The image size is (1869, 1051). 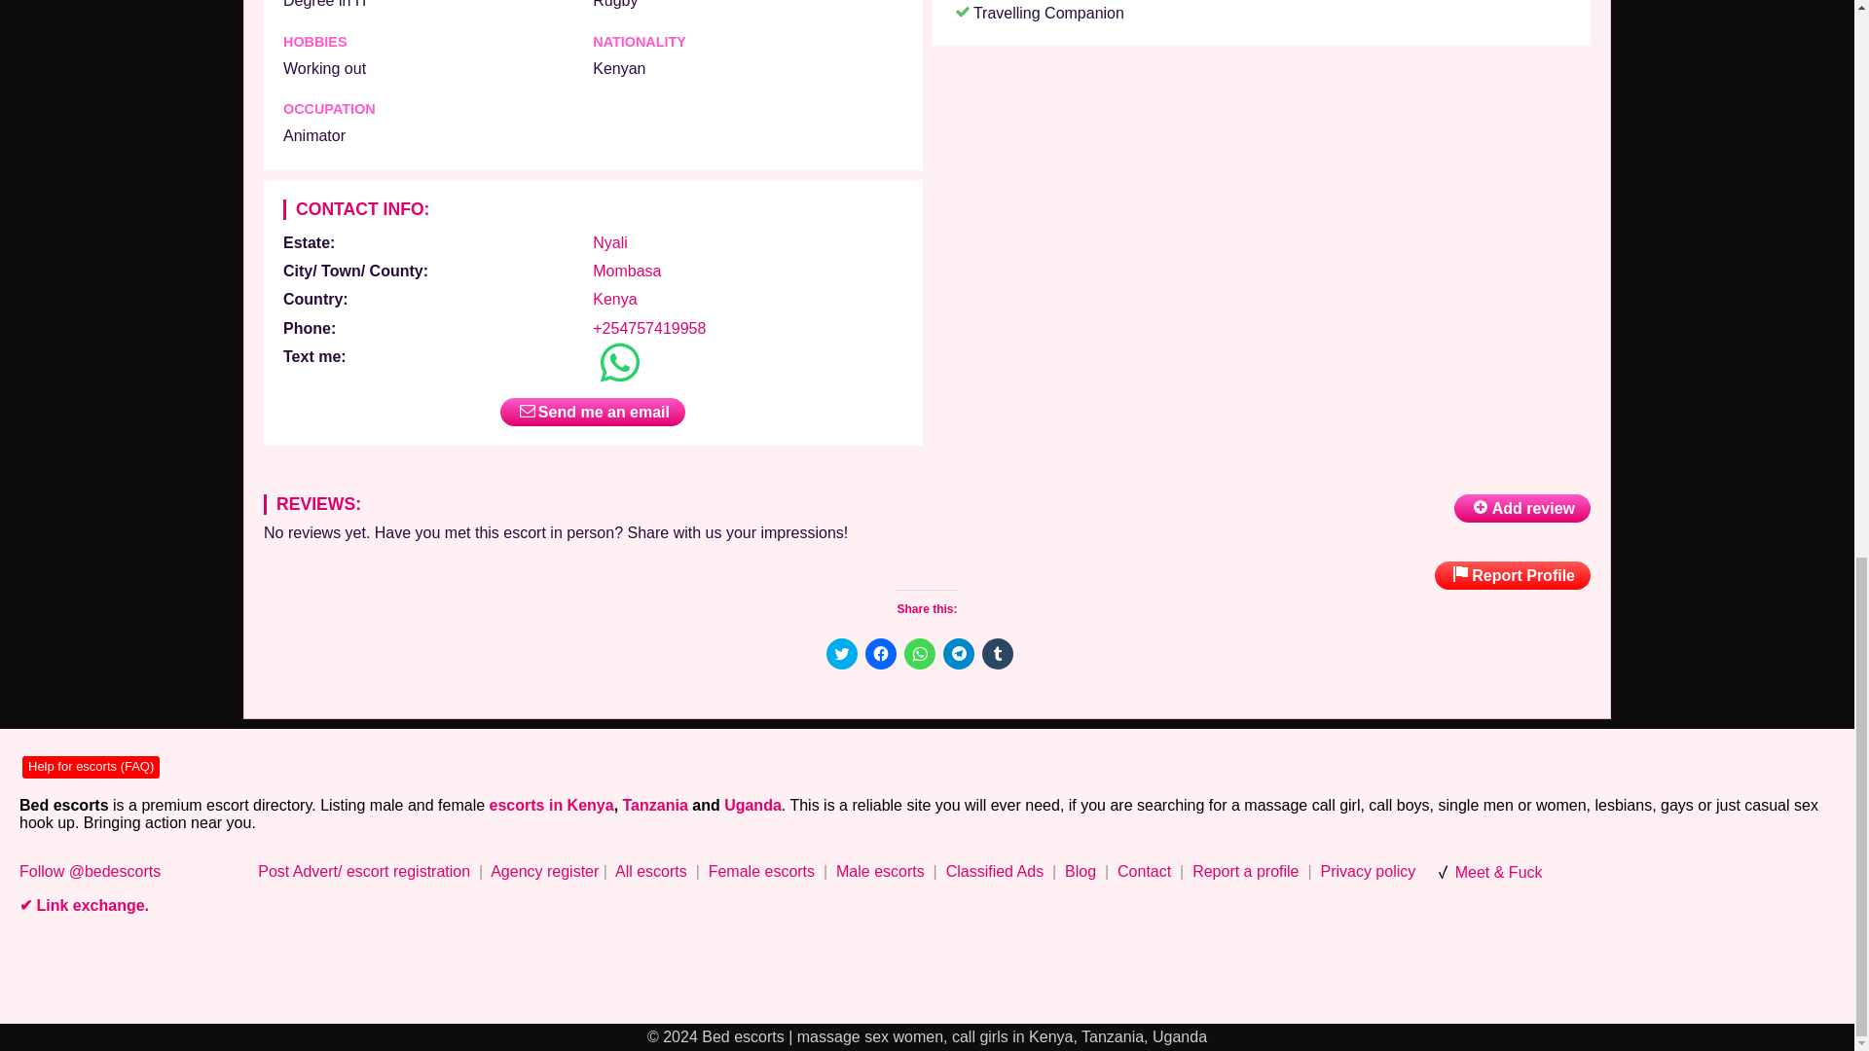 What do you see at coordinates (841, 653) in the screenshot?
I see `Click to share on Twitter` at bounding box center [841, 653].